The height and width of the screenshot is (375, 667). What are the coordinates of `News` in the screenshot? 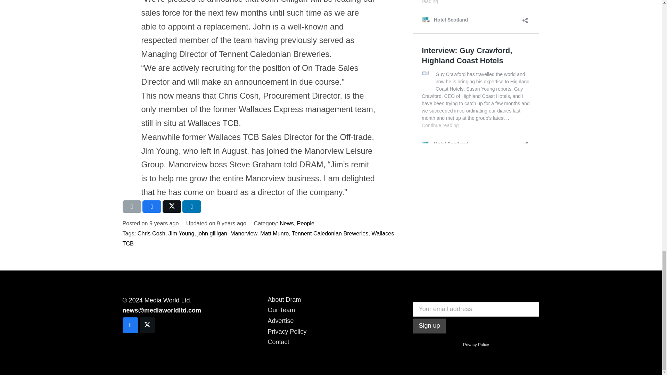 It's located at (286, 223).